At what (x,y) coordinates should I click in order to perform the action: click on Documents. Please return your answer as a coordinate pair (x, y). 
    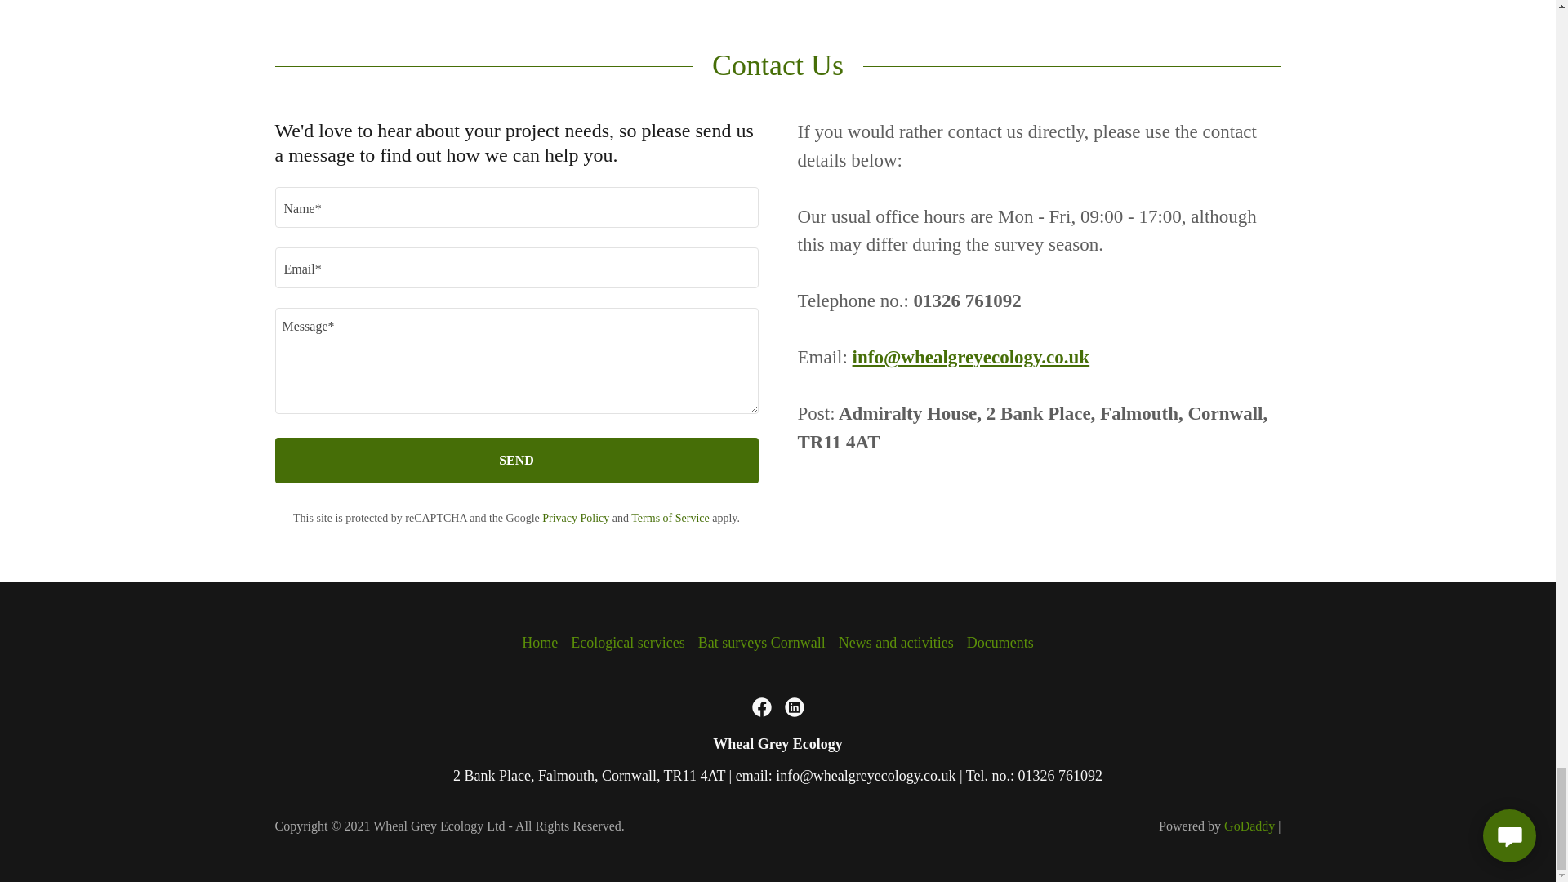
    Looking at the image, I should click on (1000, 642).